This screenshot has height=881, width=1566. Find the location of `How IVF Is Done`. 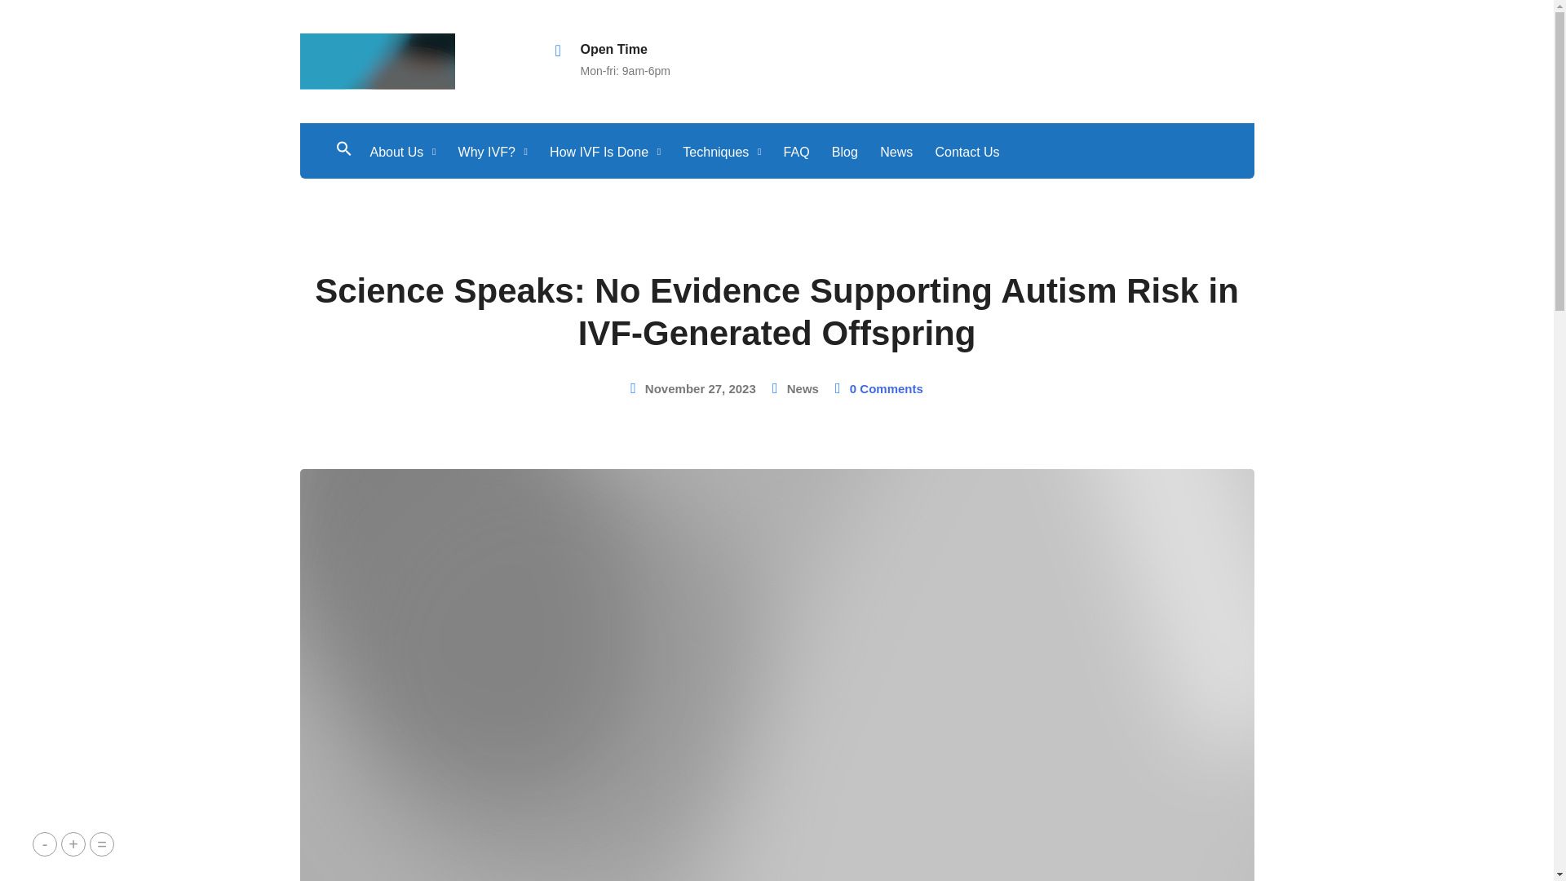

How IVF Is Done is located at coordinates (602, 152).